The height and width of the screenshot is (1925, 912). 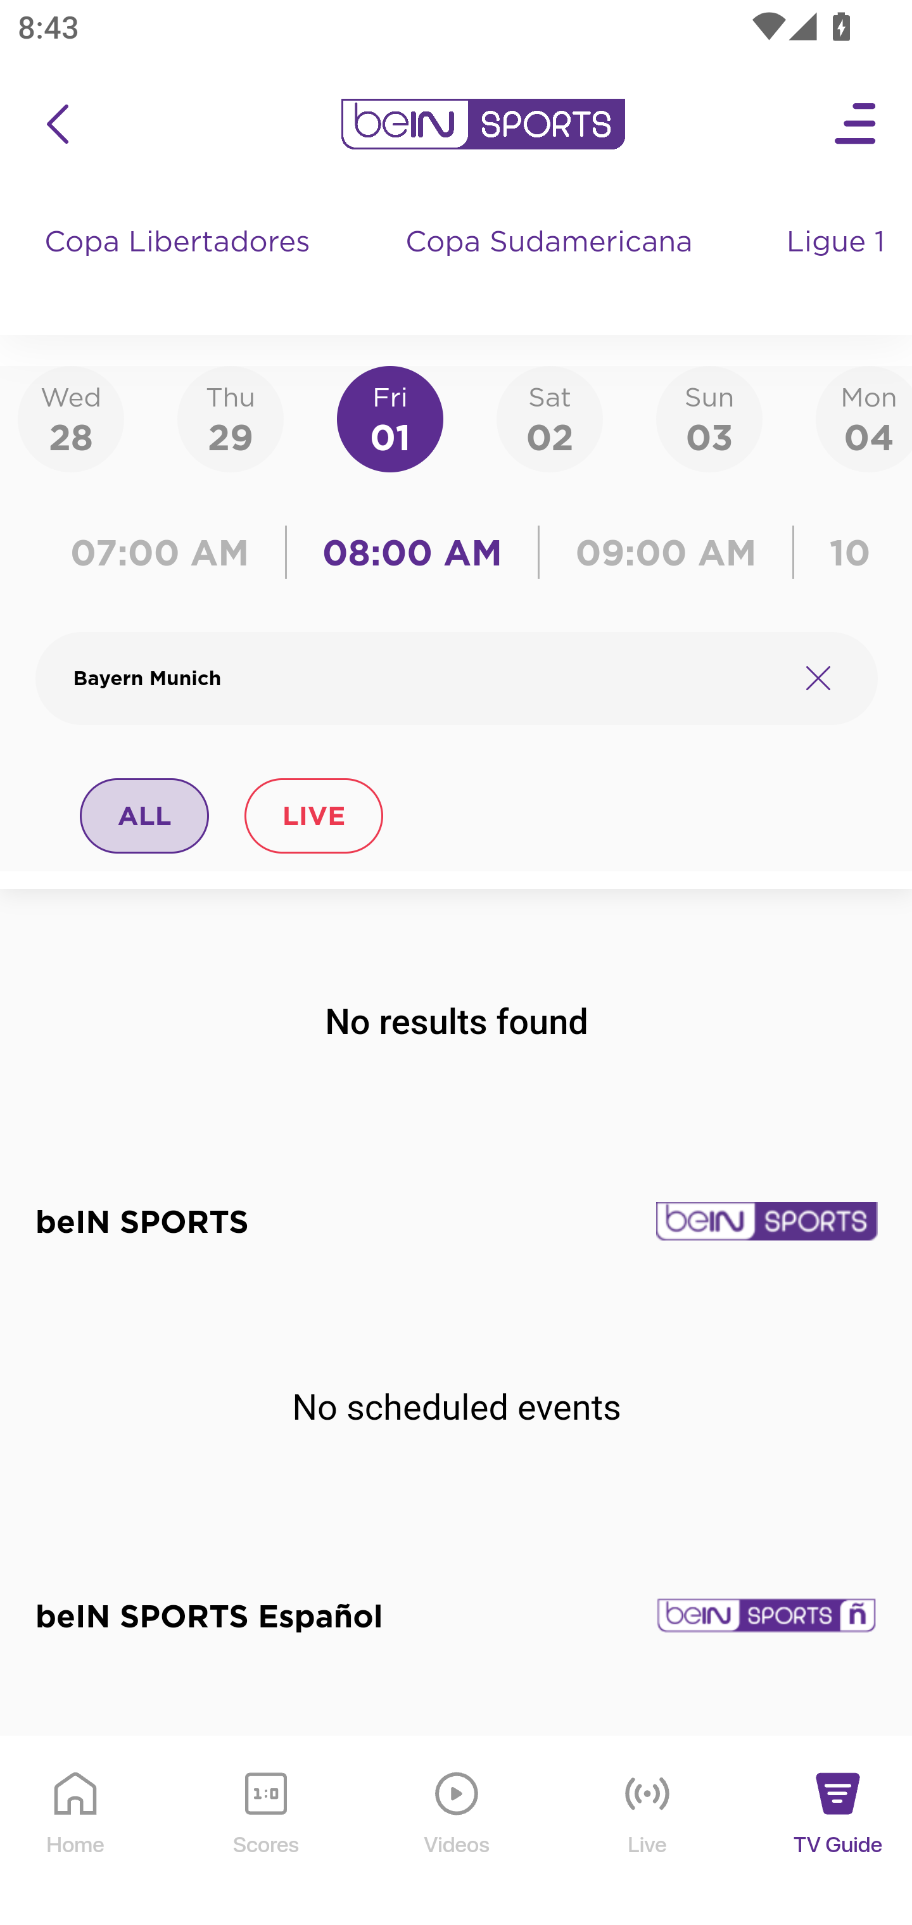 I want to click on ALL, so click(x=145, y=815).